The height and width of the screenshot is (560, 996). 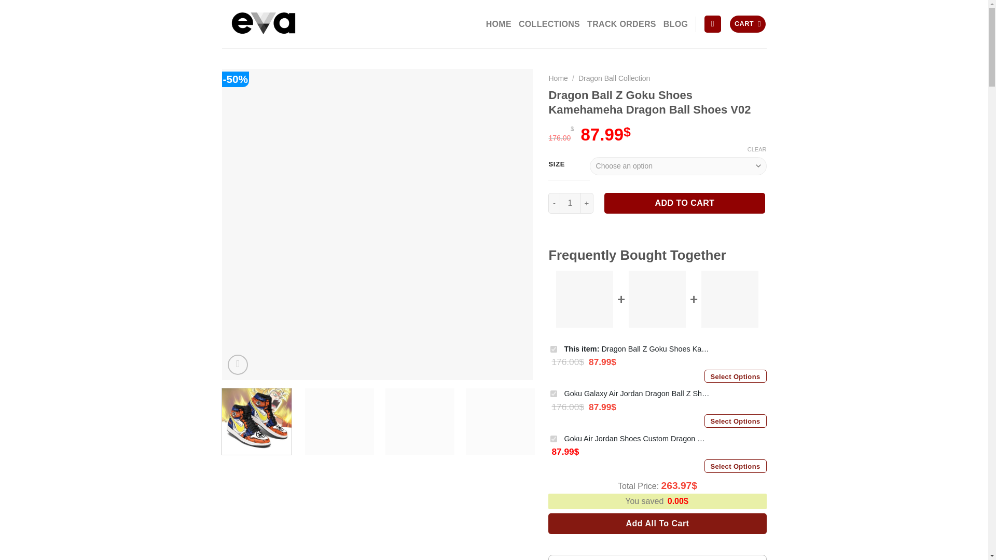 I want to click on 23965, so click(x=554, y=439).